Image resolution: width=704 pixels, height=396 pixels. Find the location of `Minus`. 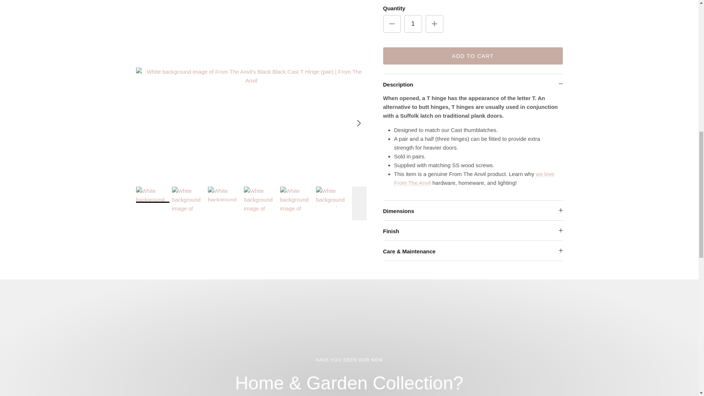

Minus is located at coordinates (392, 5).